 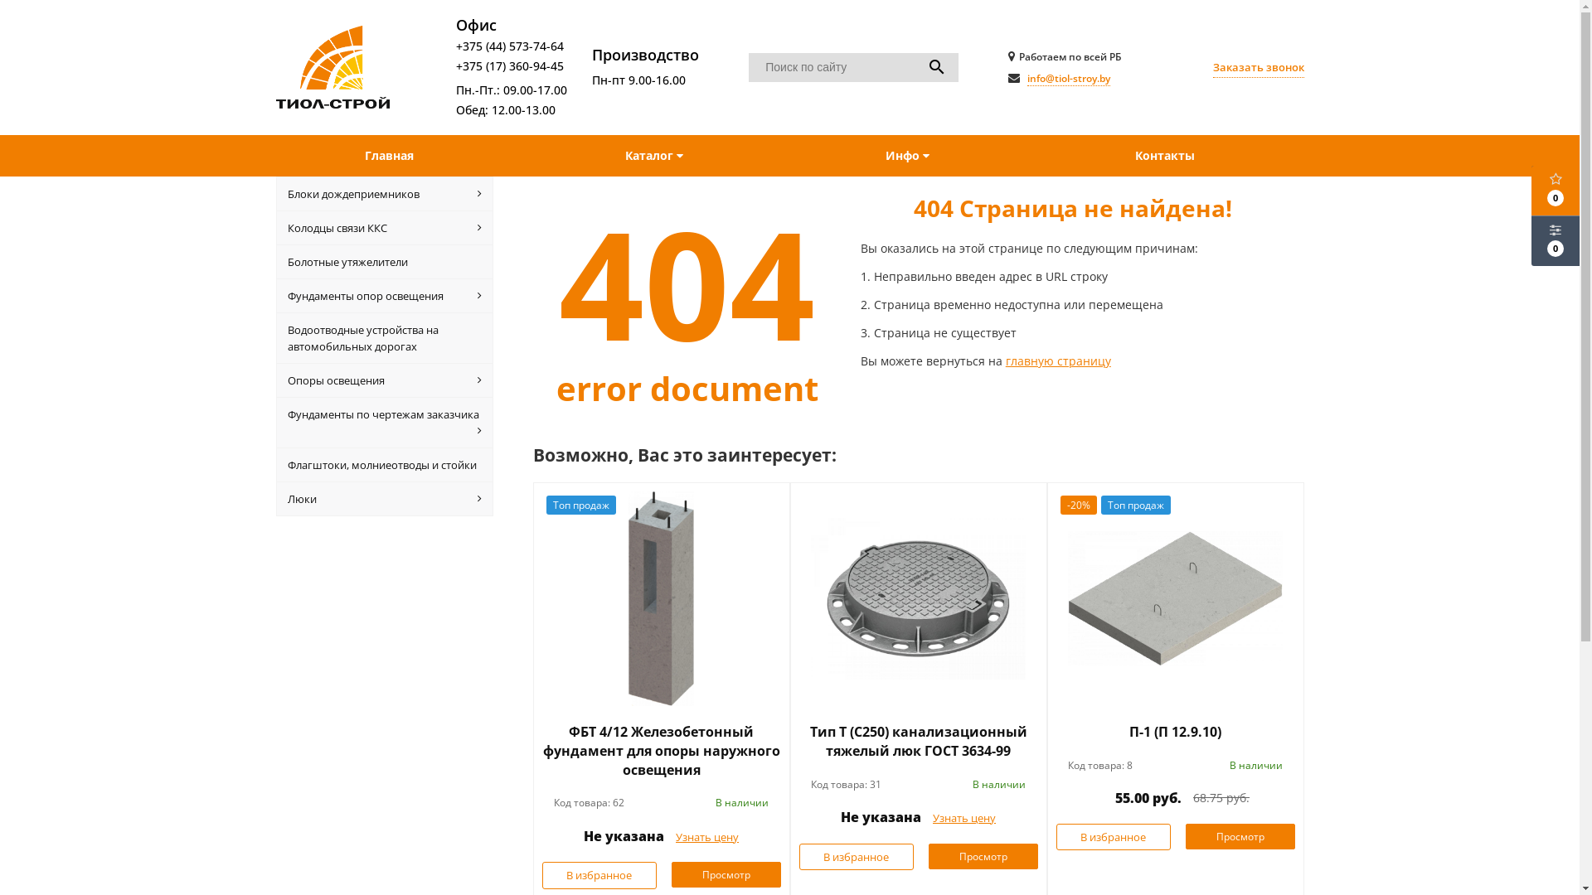 I want to click on 0, so click(x=1556, y=241).